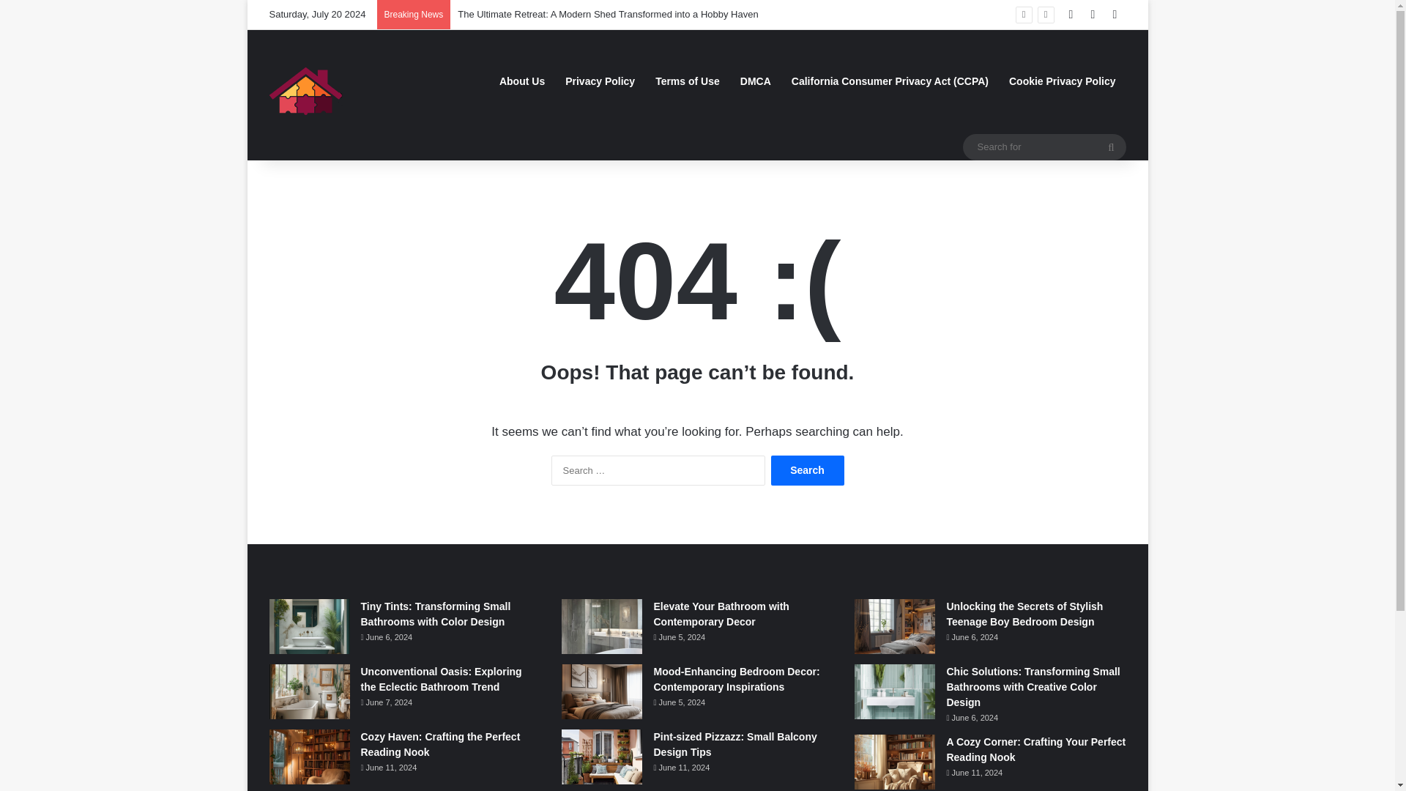  I want to click on Elevate Your Bathroom with Contemporary Decor, so click(721, 614).